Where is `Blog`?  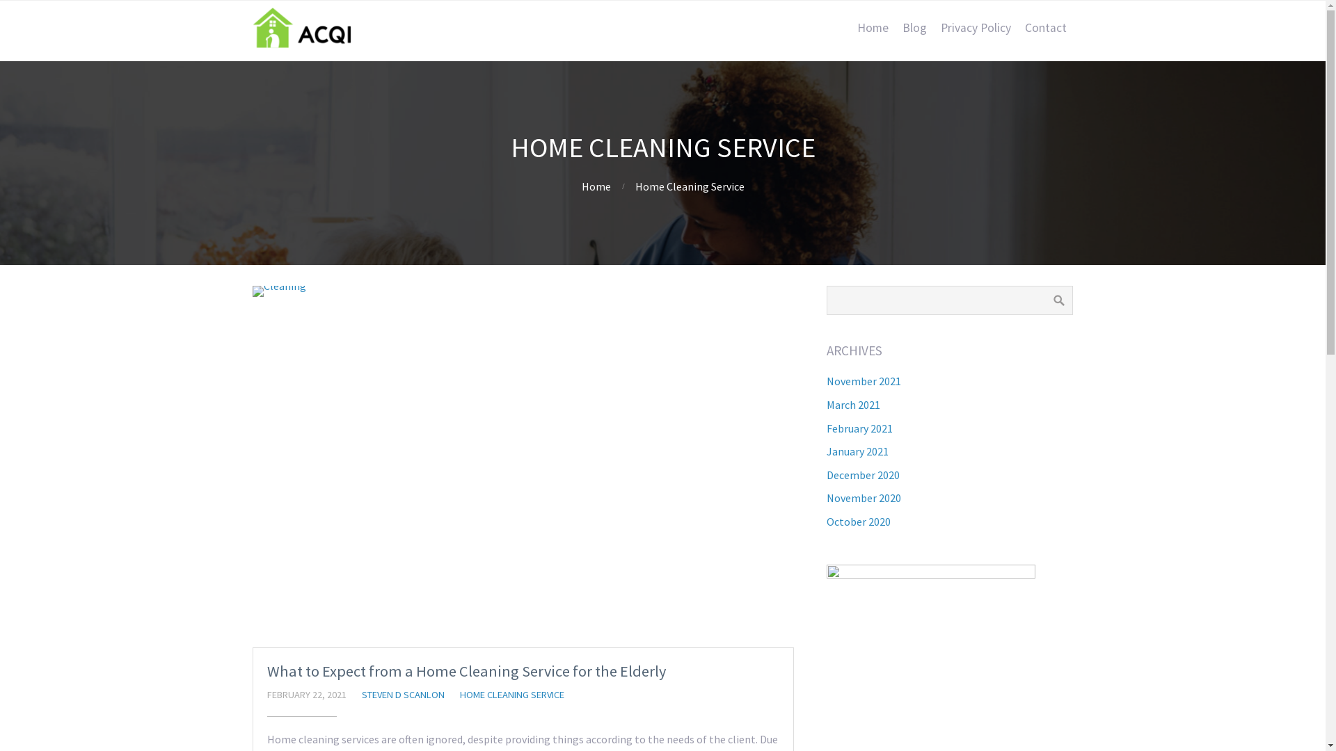 Blog is located at coordinates (914, 28).